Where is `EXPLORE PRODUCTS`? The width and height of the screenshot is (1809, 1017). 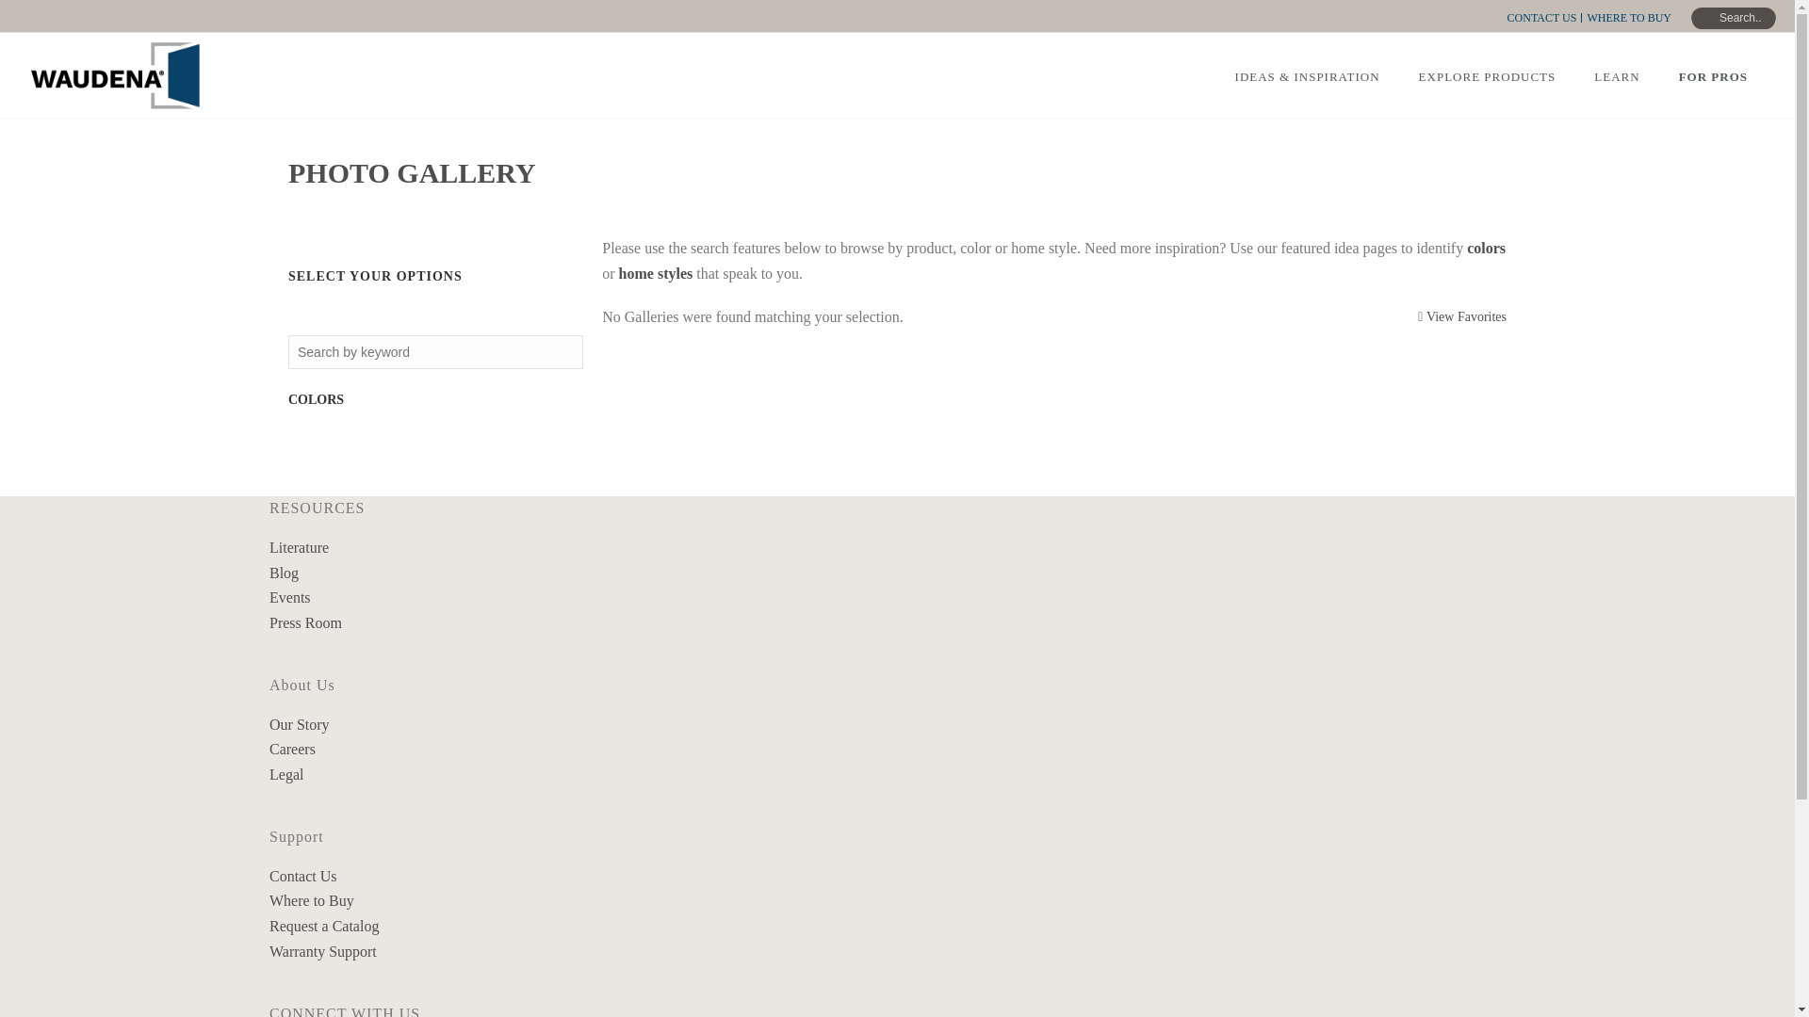
EXPLORE PRODUCTS is located at coordinates (1488, 75).